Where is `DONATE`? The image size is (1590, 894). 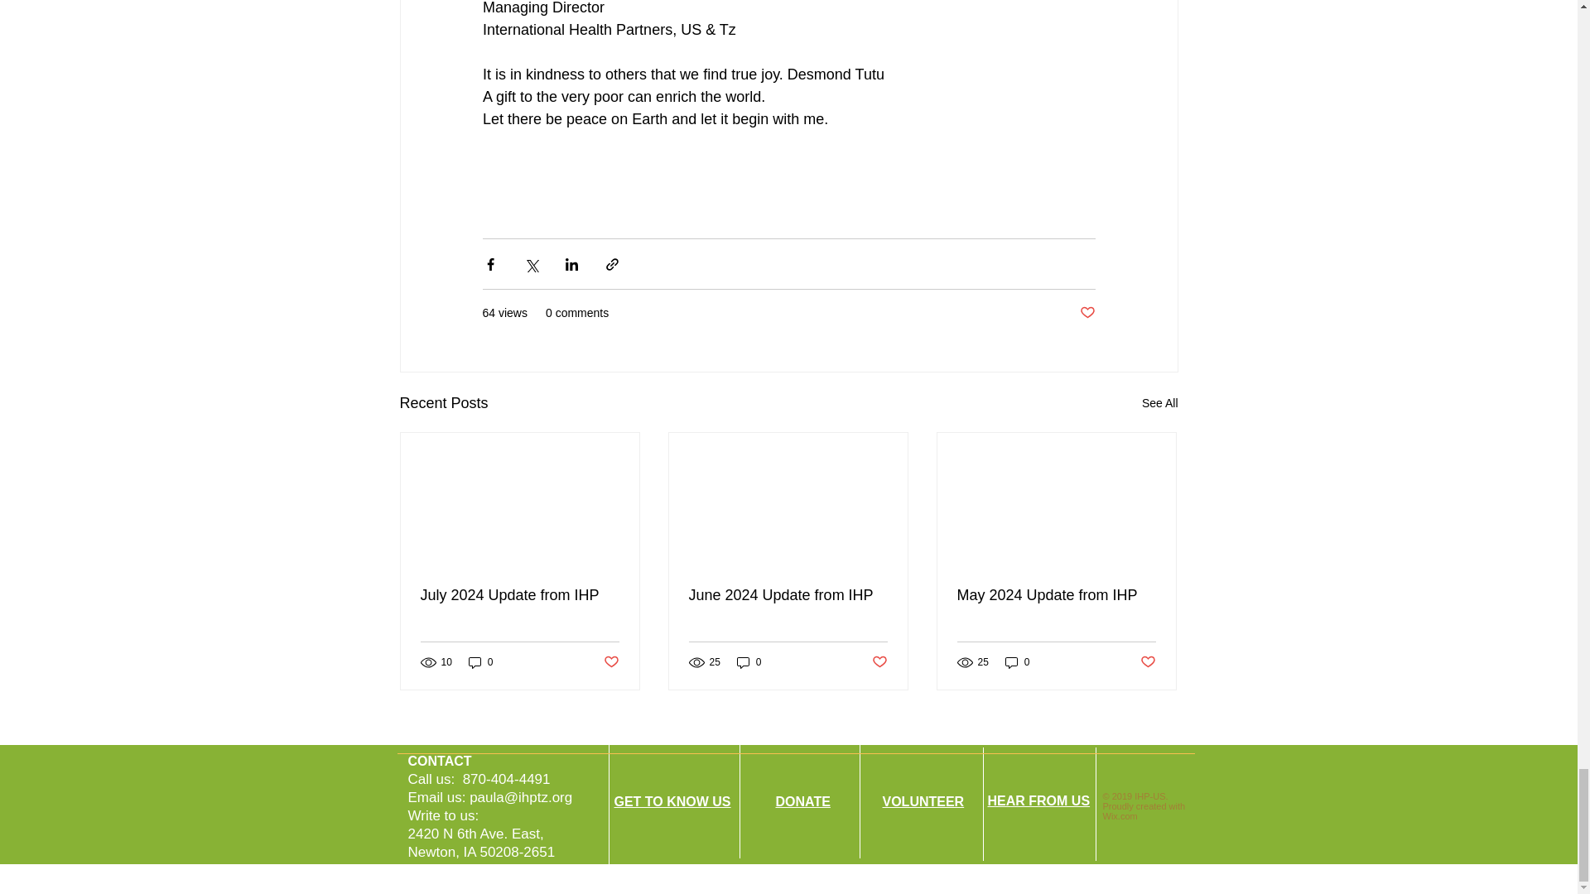
DONATE is located at coordinates (802, 801).